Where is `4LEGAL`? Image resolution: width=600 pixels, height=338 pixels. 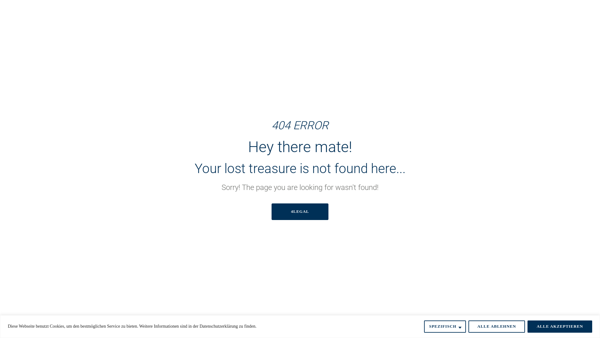 4LEGAL is located at coordinates (300, 212).